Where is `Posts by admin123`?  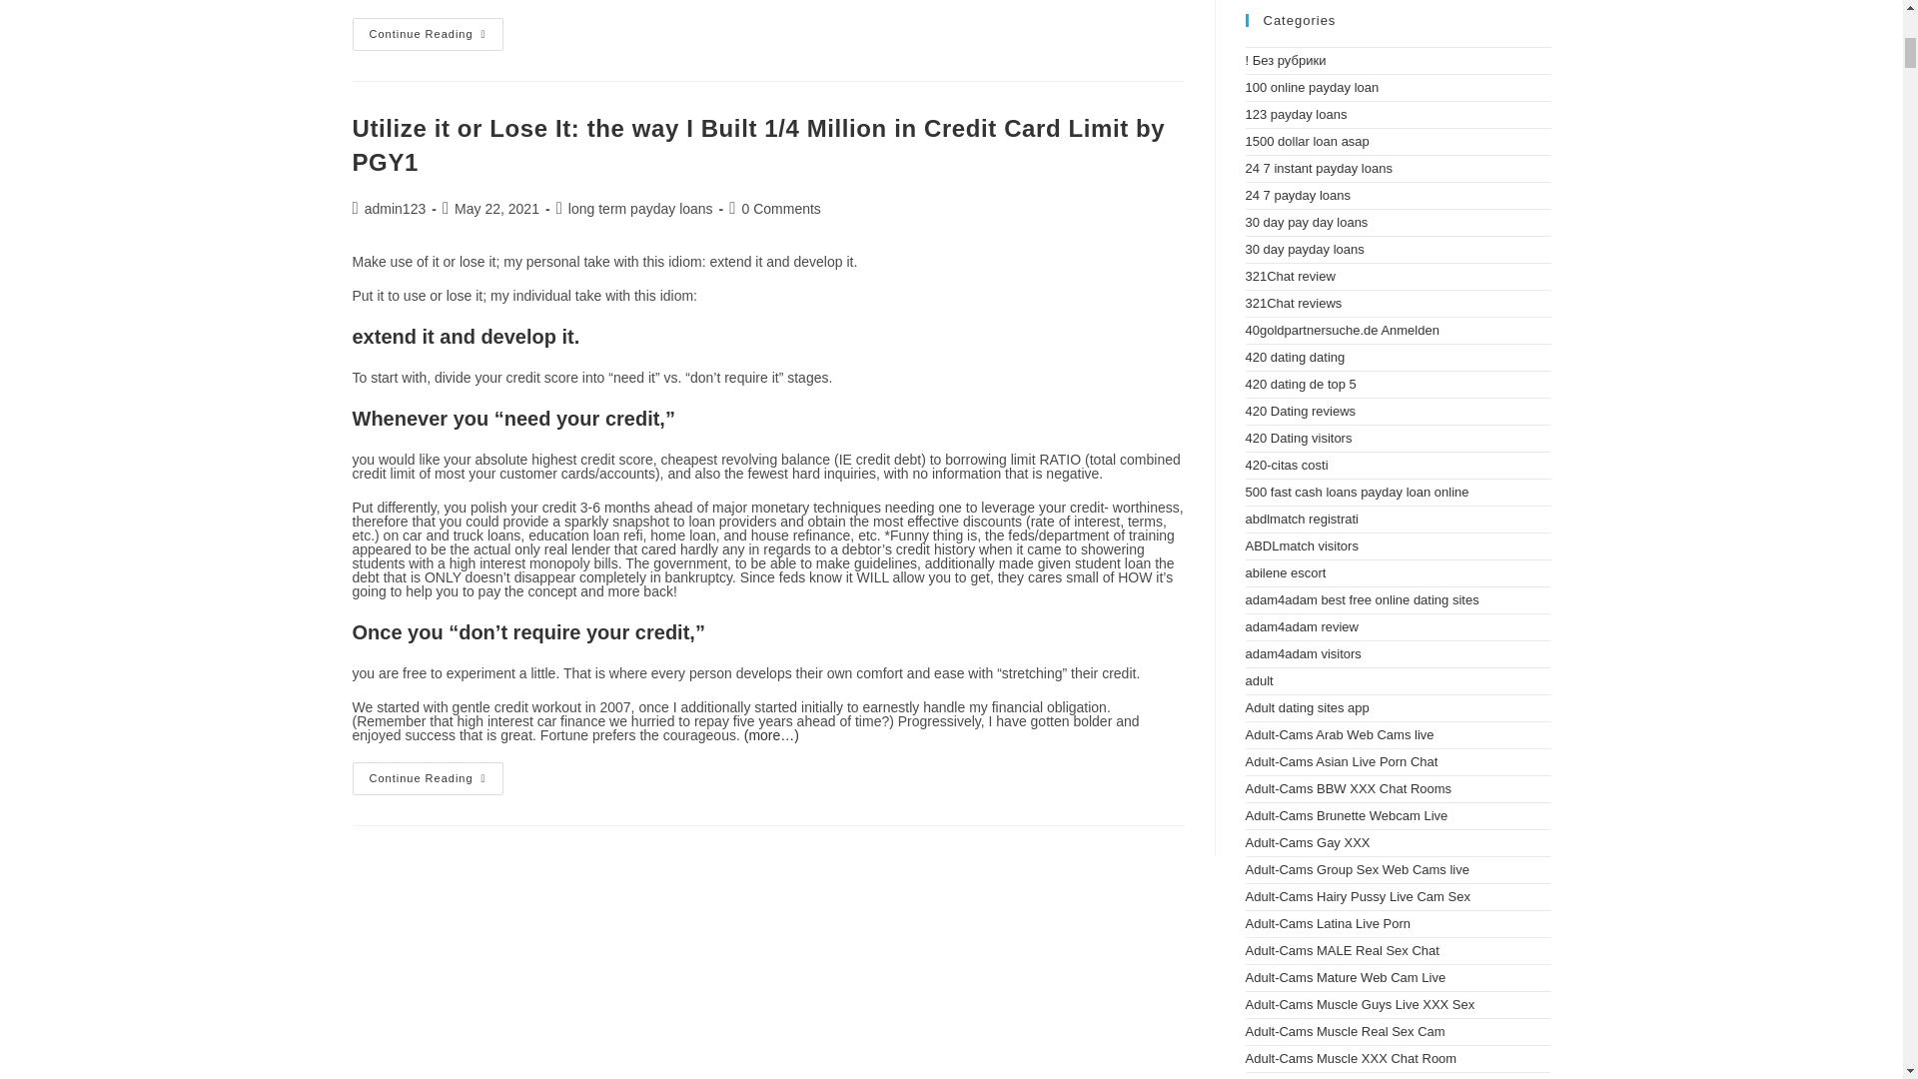
Posts by admin123 is located at coordinates (395, 208).